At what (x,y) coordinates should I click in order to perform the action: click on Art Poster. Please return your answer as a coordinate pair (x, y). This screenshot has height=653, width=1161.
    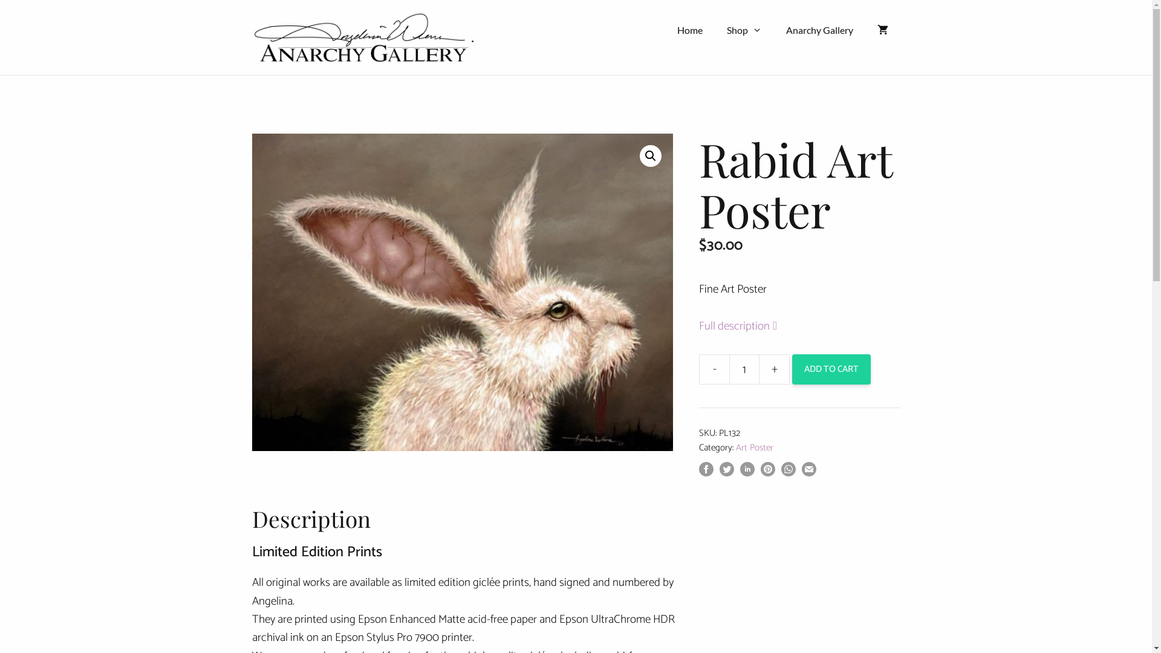
    Looking at the image, I should click on (755, 447).